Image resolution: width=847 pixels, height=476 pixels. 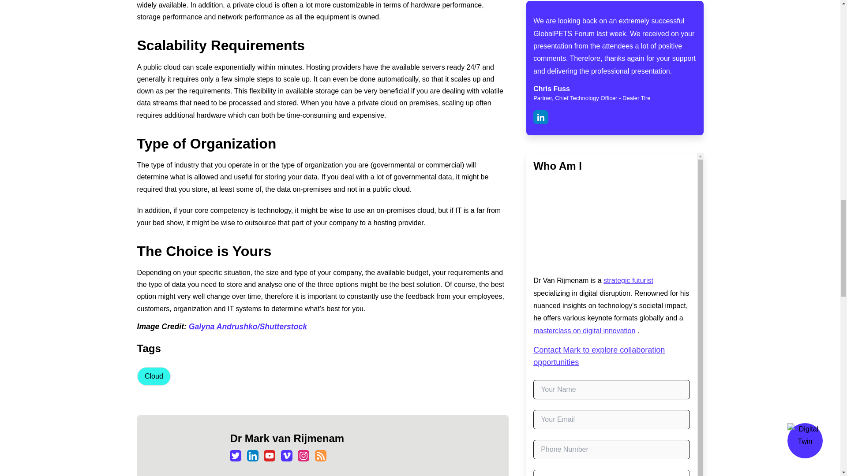 I want to click on Twitter, so click(x=236, y=455).